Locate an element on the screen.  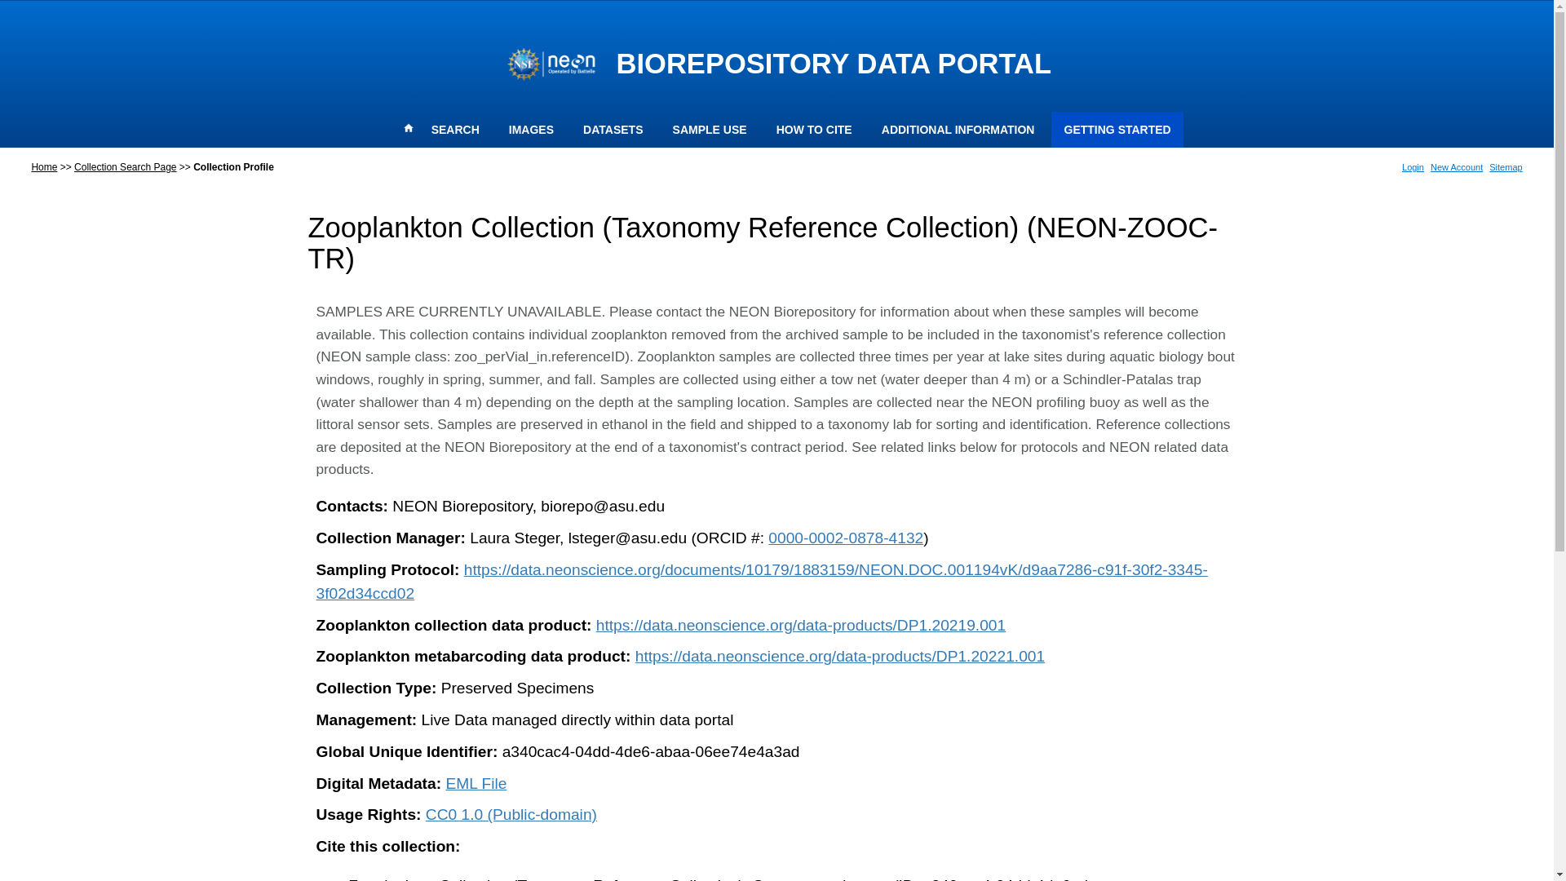
SEARCH is located at coordinates (454, 130).